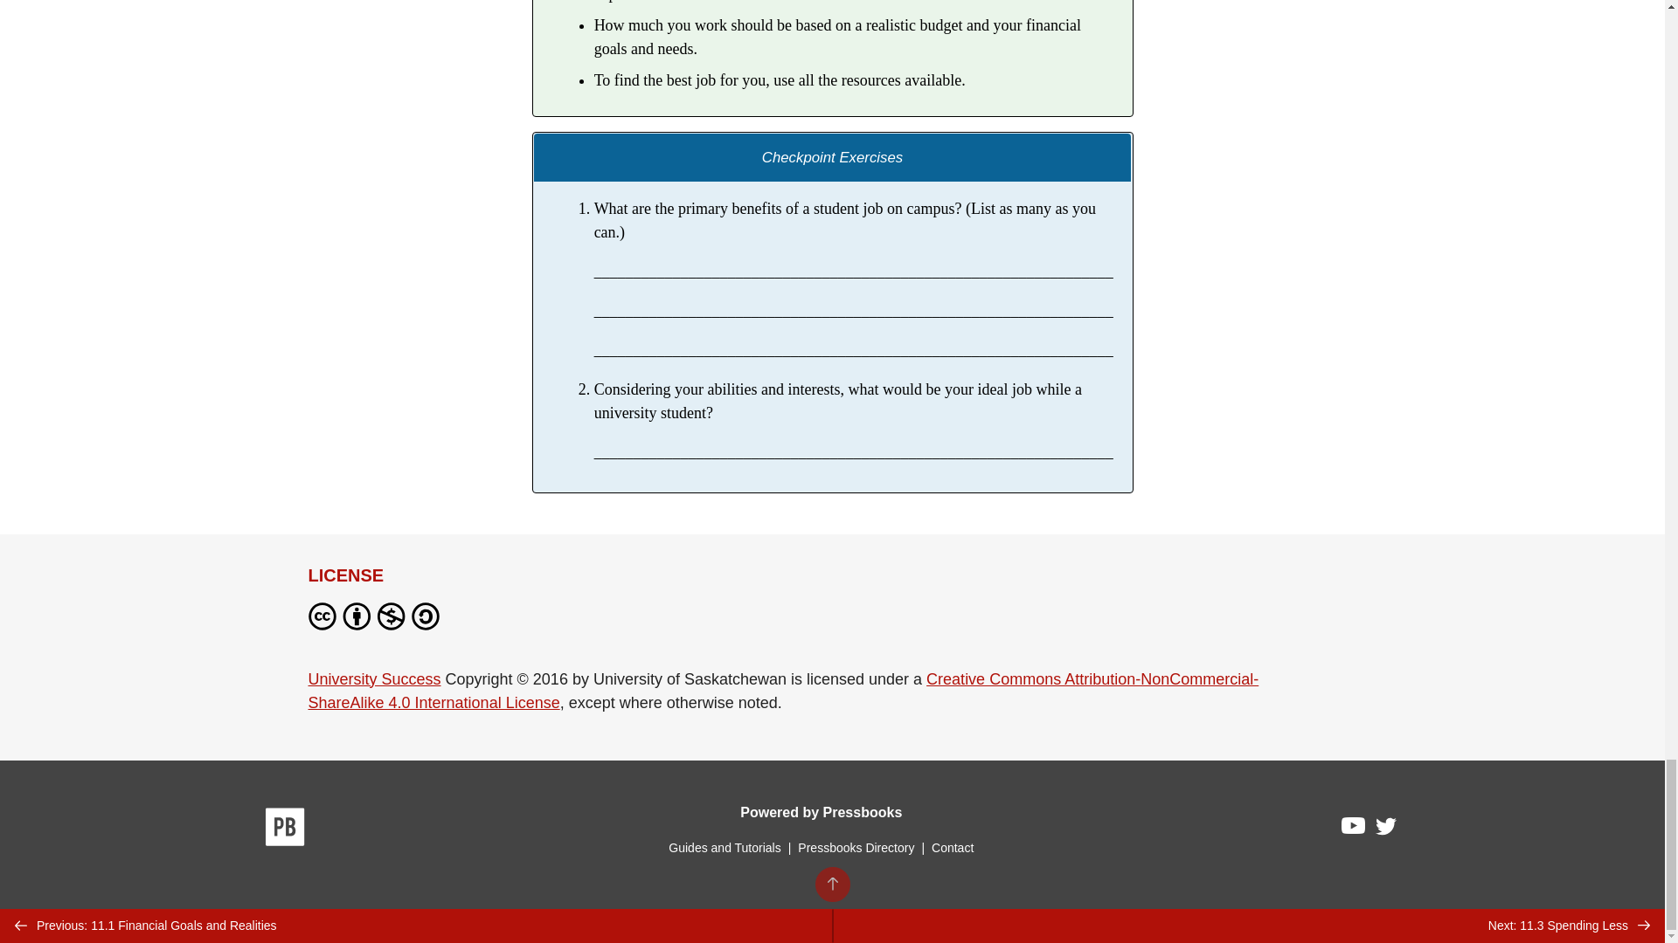 This screenshot has height=943, width=1678. Describe the element at coordinates (724, 847) in the screenshot. I see `Guides and Tutorials` at that location.